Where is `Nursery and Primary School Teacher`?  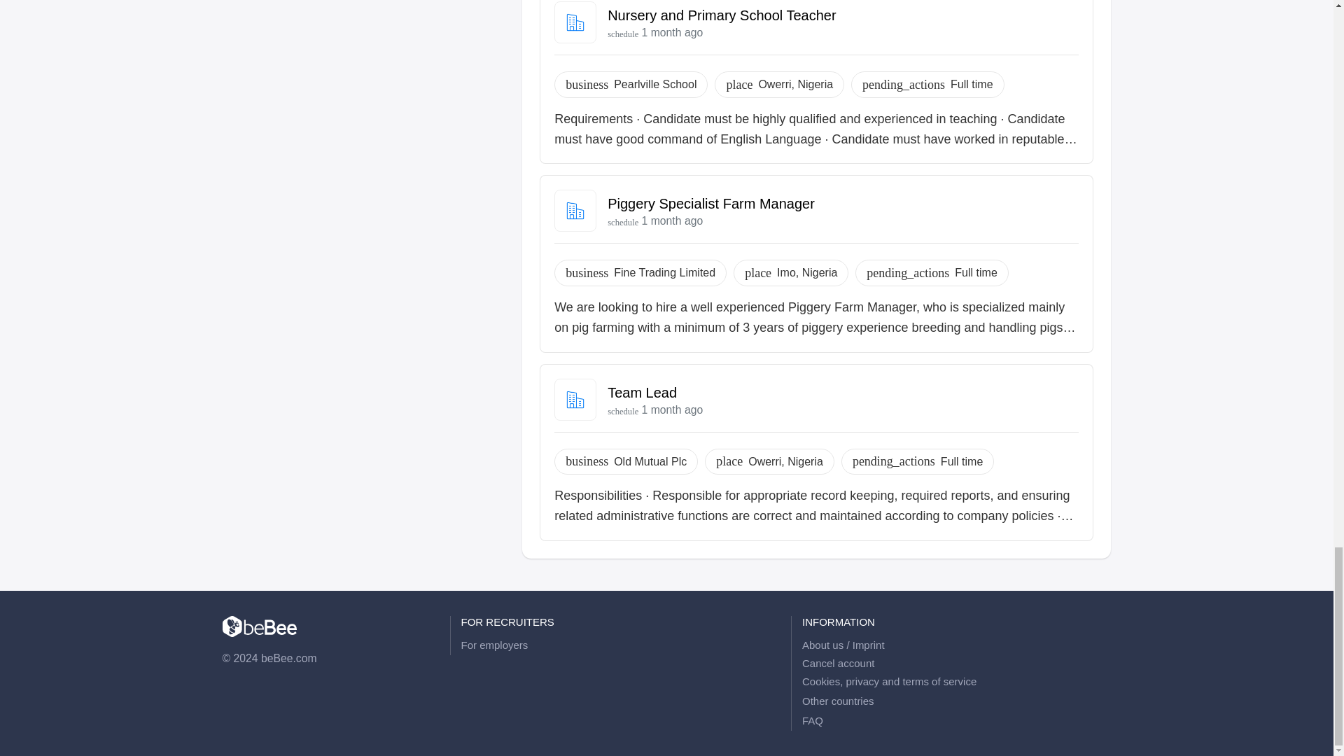
Nursery and Primary School Teacher is located at coordinates (721, 15).